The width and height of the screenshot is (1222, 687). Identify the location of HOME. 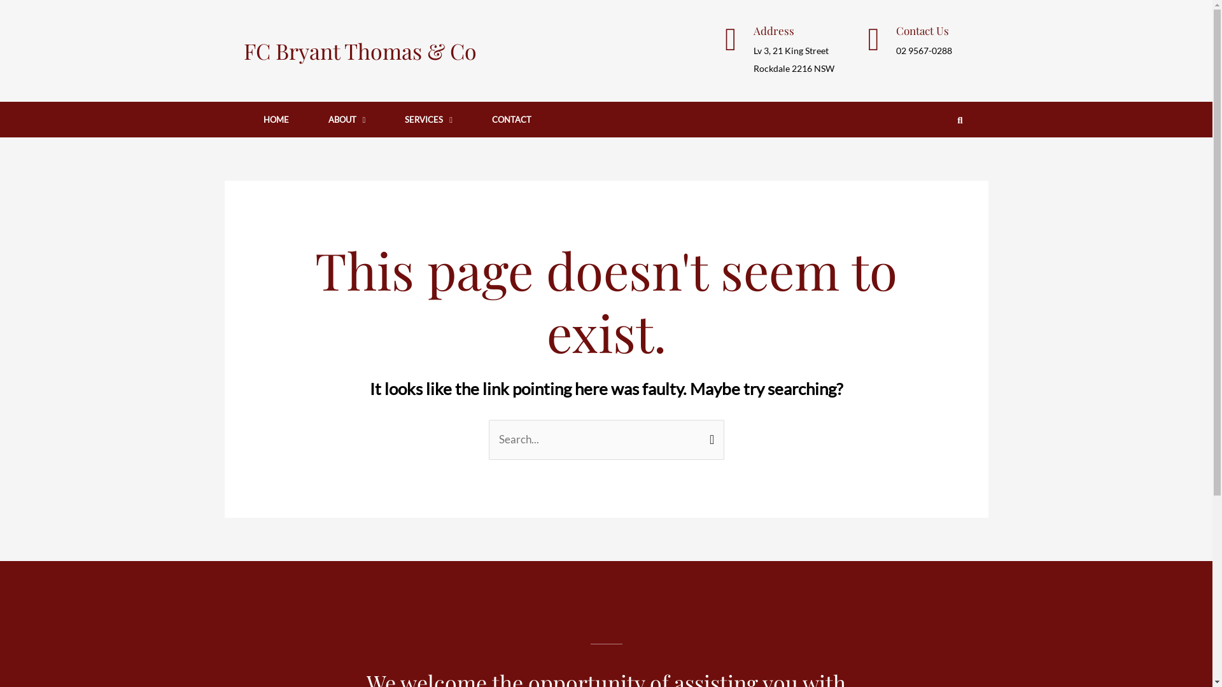
(276, 120).